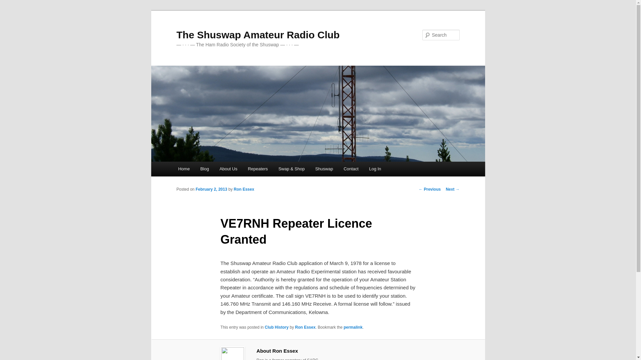 This screenshot has height=360, width=641. Describe the element at coordinates (244, 189) in the screenshot. I see `View all posts by Ron Essex` at that location.